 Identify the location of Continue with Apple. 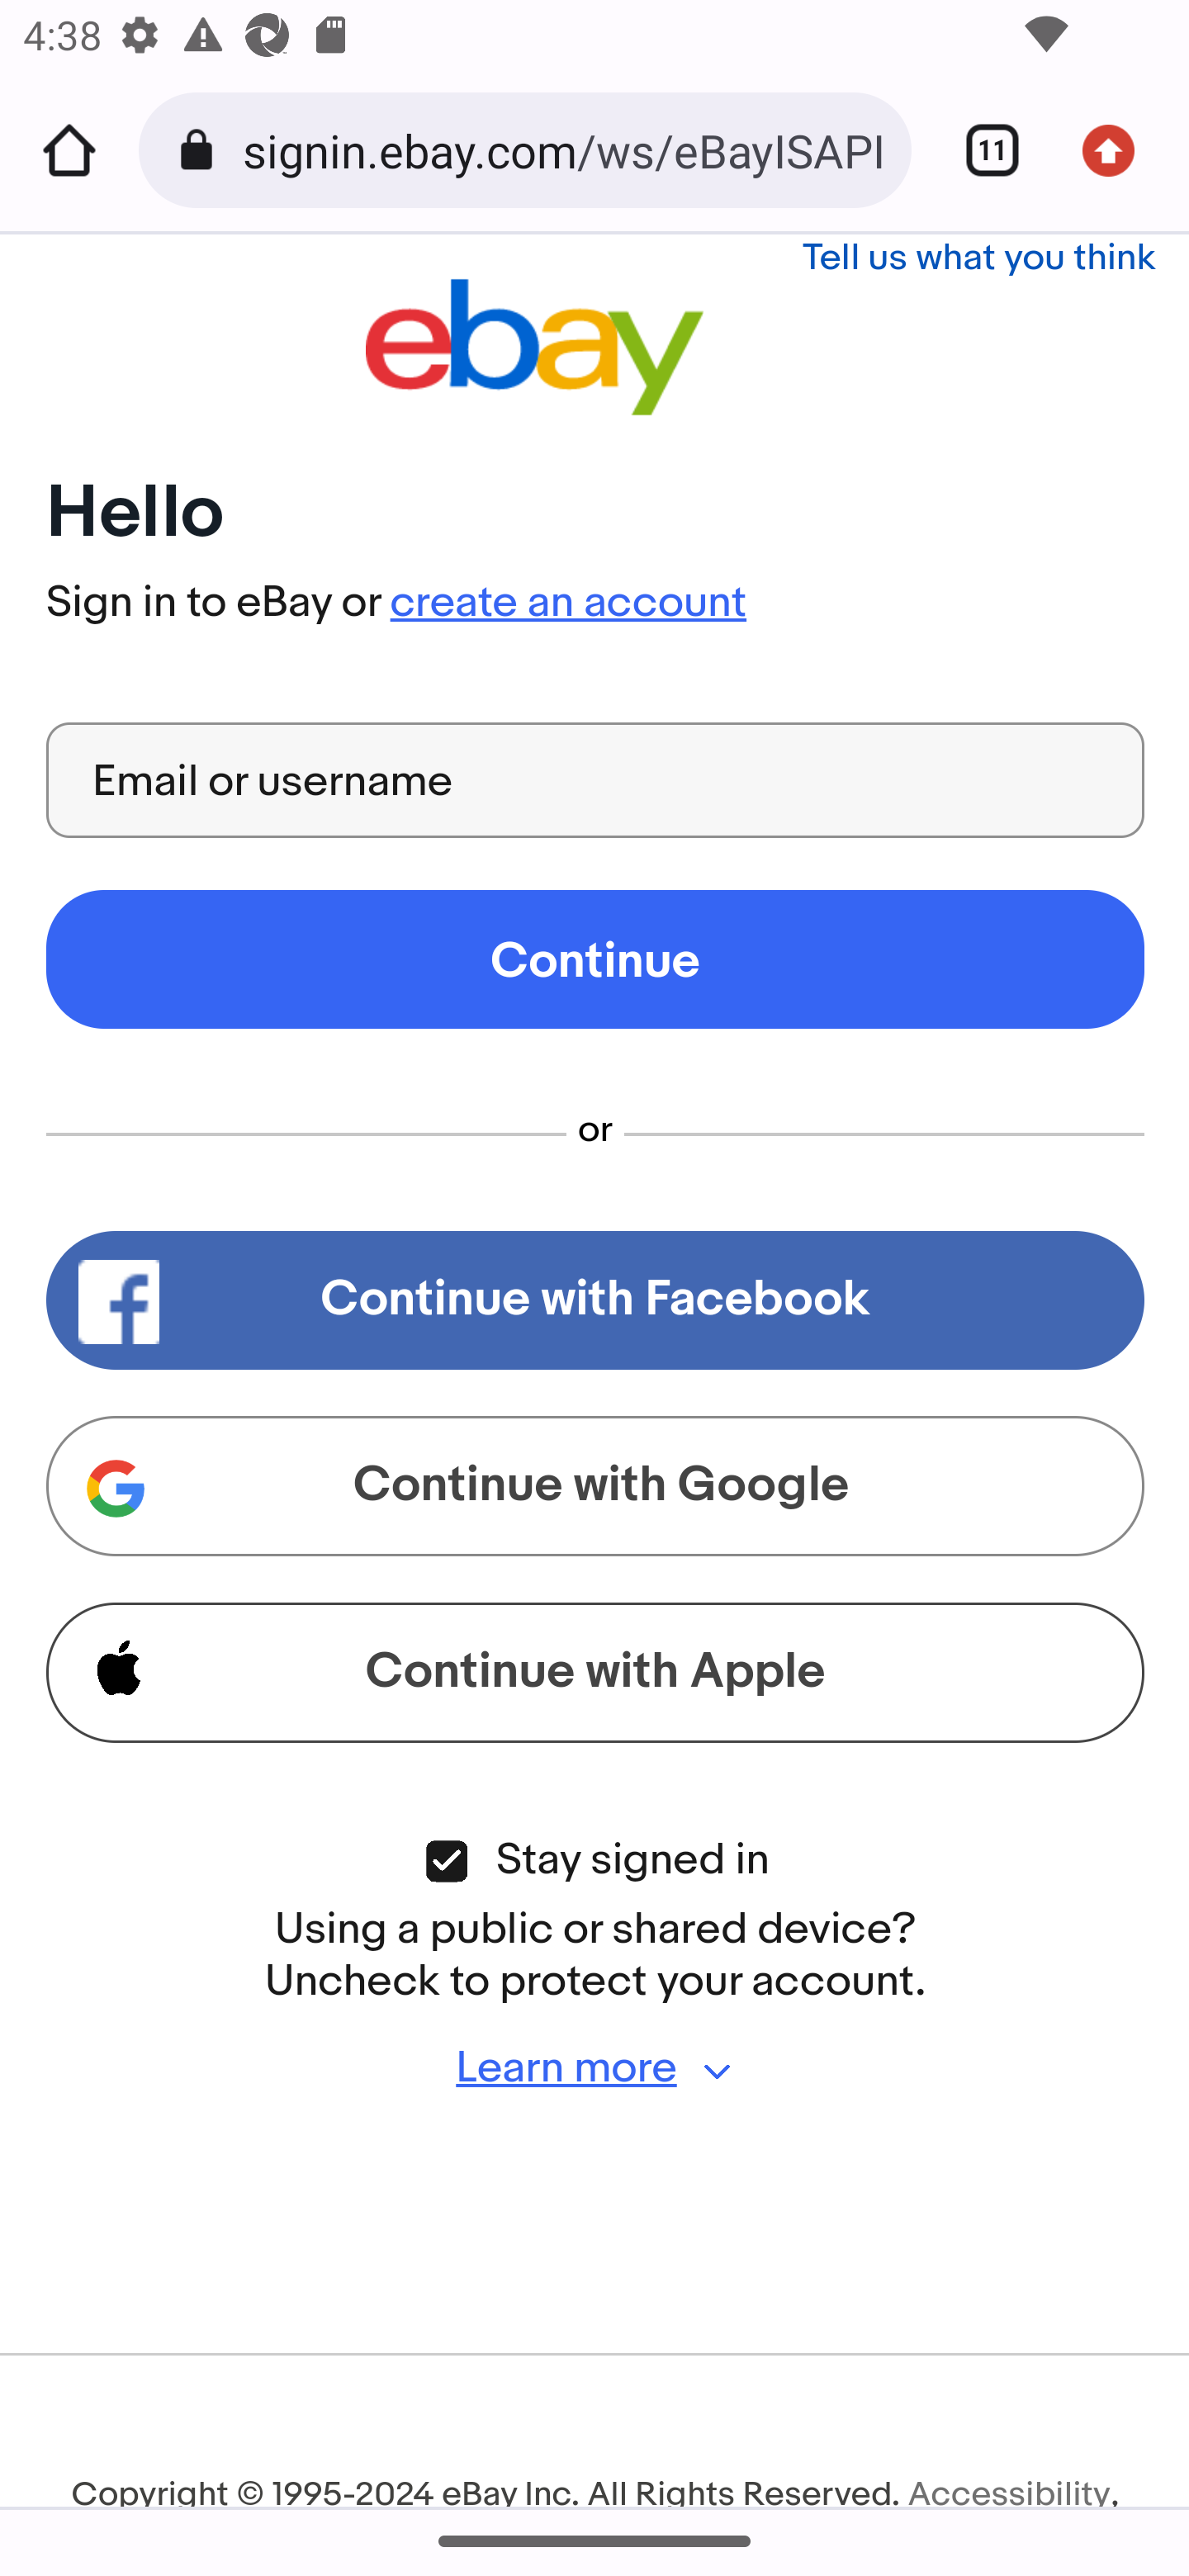
(596, 1673).